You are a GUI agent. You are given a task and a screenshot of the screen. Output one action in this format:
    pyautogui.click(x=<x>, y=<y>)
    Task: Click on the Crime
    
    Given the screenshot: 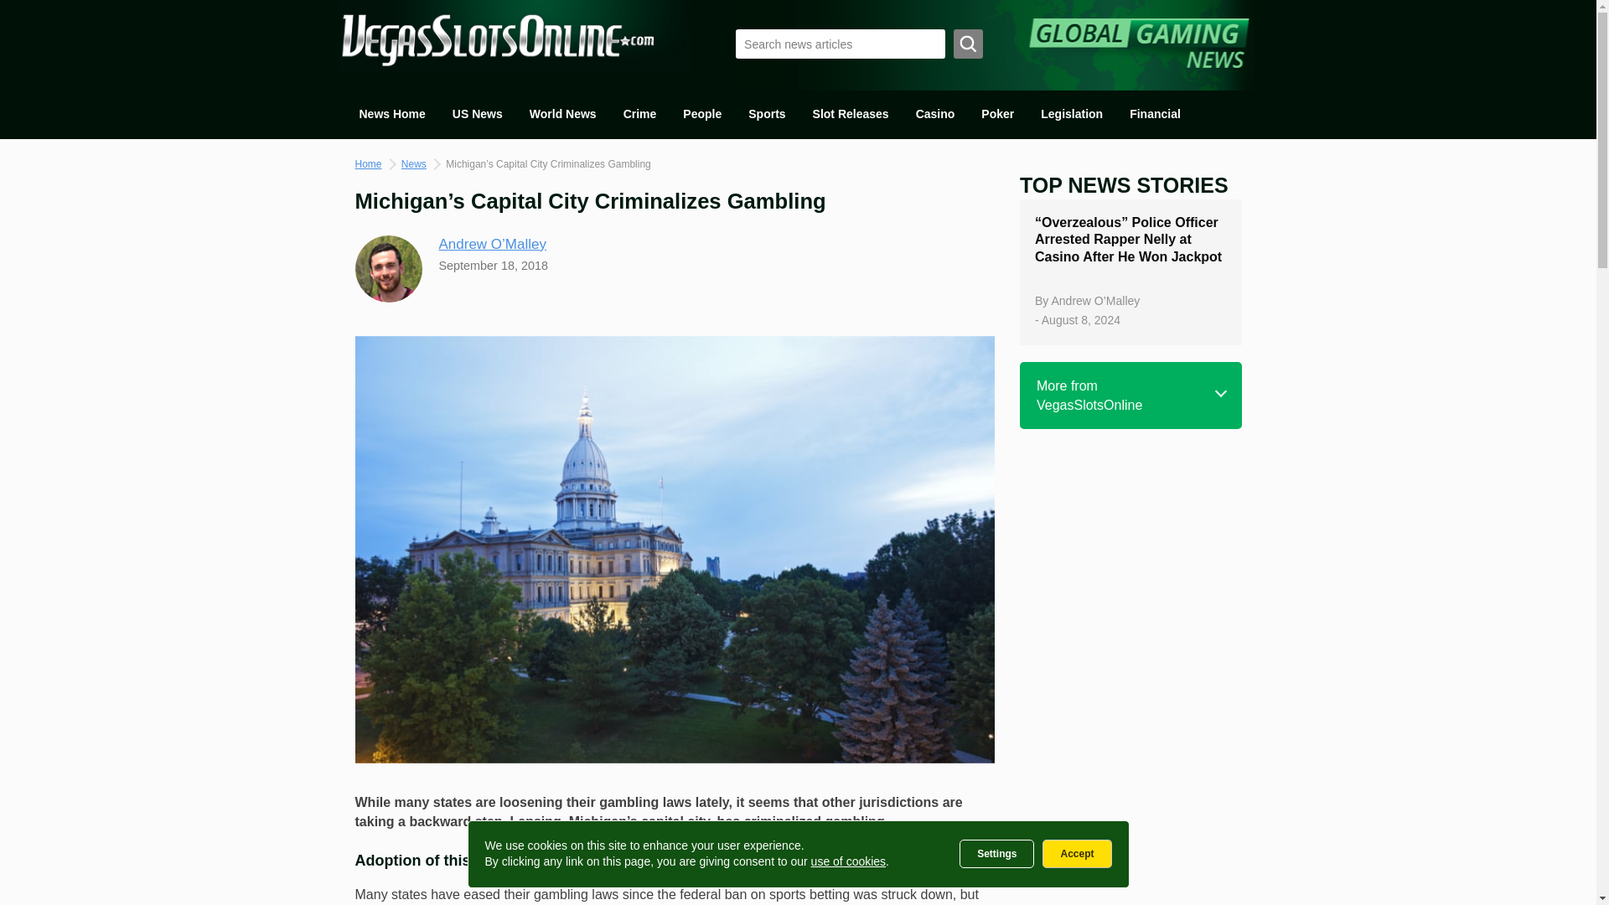 What is the action you would take?
    pyautogui.click(x=640, y=114)
    